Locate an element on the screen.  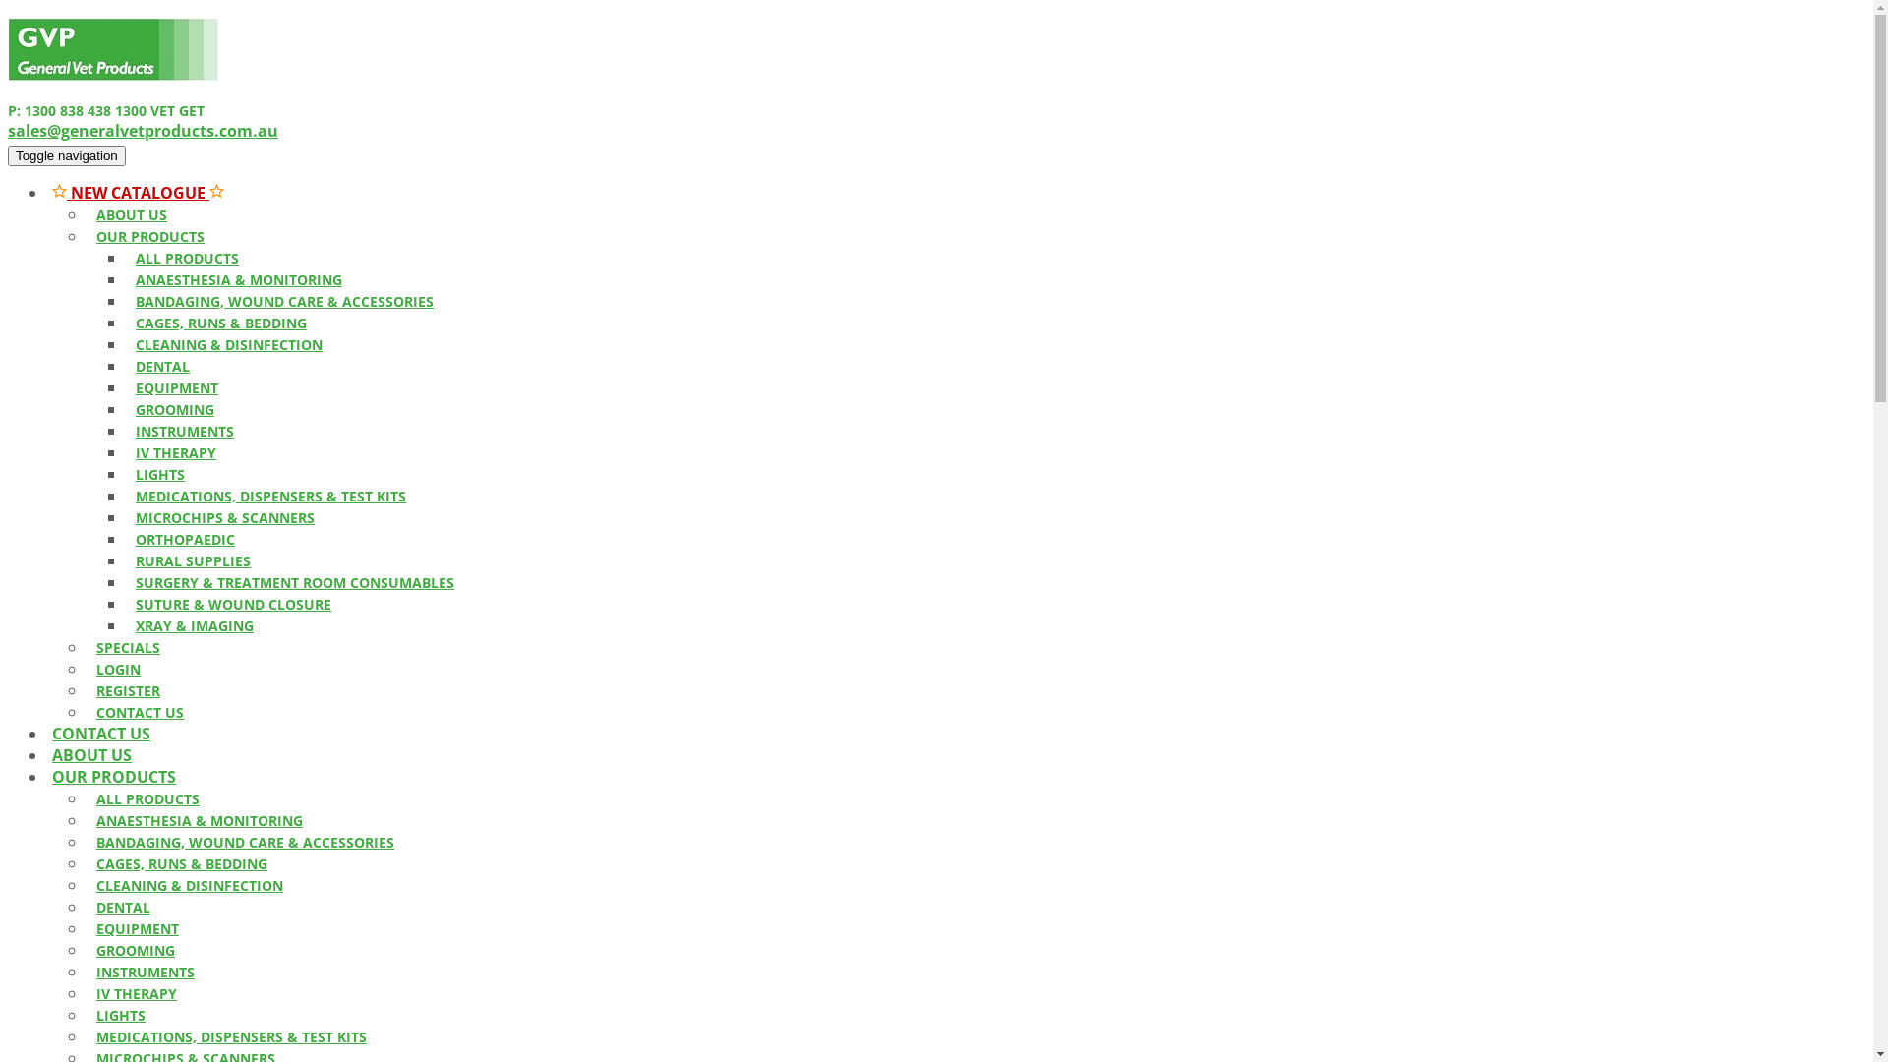
CLEANING & DISINFECTION is located at coordinates (190, 885).